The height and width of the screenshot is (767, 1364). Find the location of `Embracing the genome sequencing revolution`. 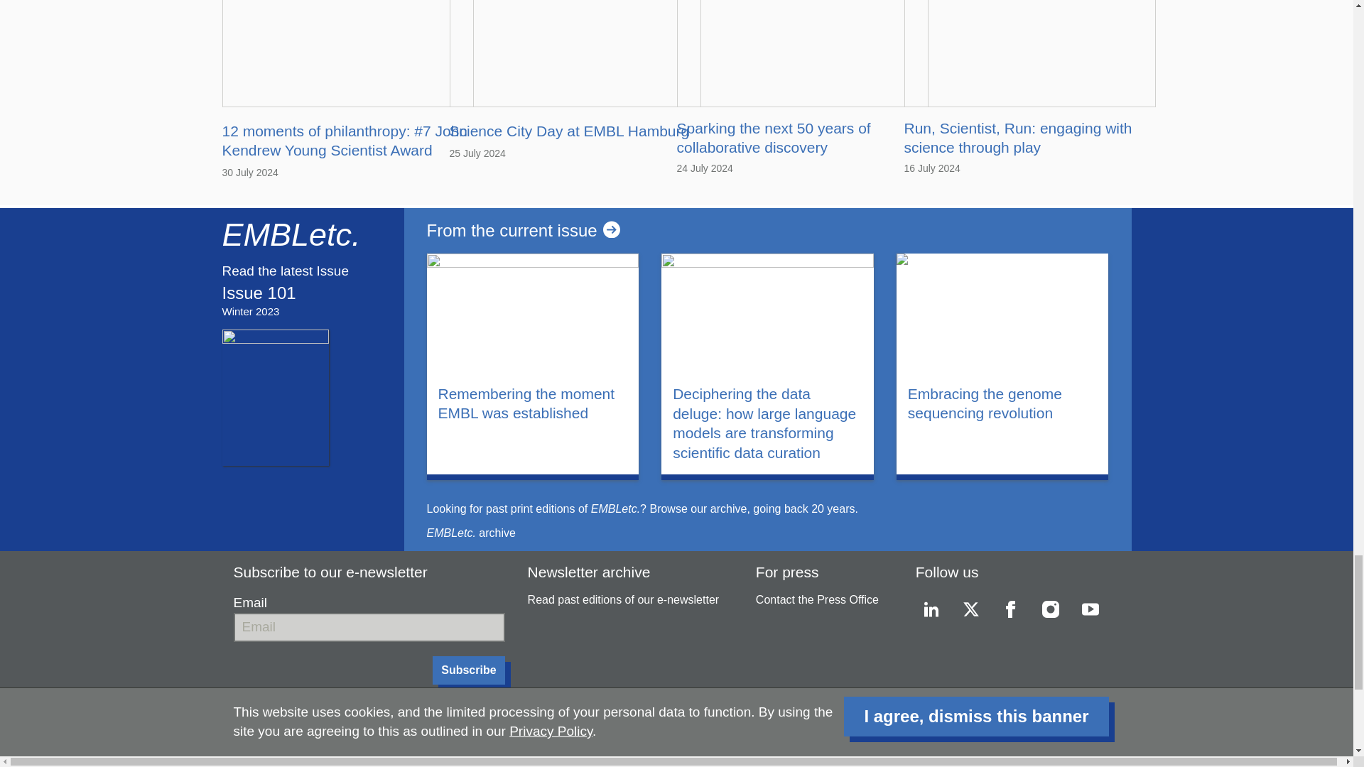

Embracing the genome sequencing revolution is located at coordinates (1003, 403).